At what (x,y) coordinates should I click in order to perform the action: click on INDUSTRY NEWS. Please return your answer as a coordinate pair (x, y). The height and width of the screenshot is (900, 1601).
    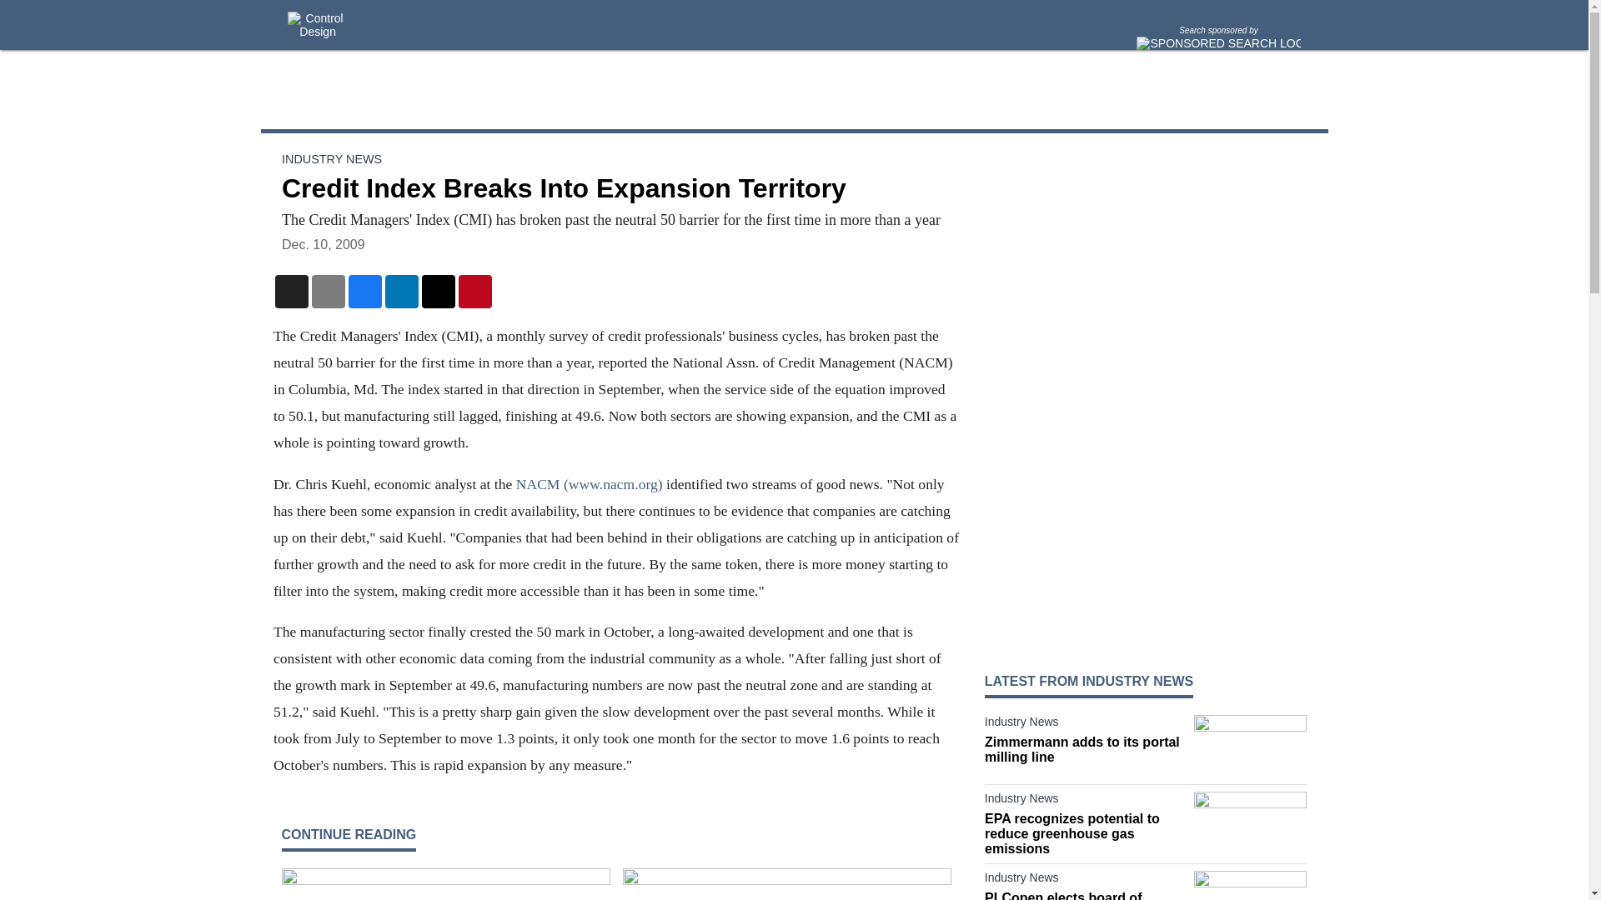
    Looking at the image, I should click on (332, 158).